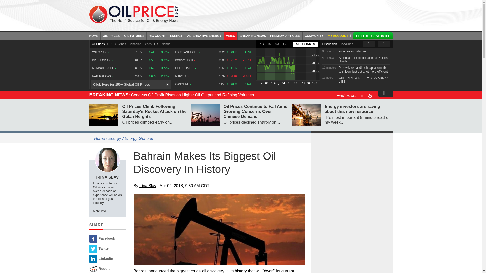 The width and height of the screenshot is (486, 273). Describe the element at coordinates (338, 35) in the screenshot. I see `MY ACCOUNT` at that location.